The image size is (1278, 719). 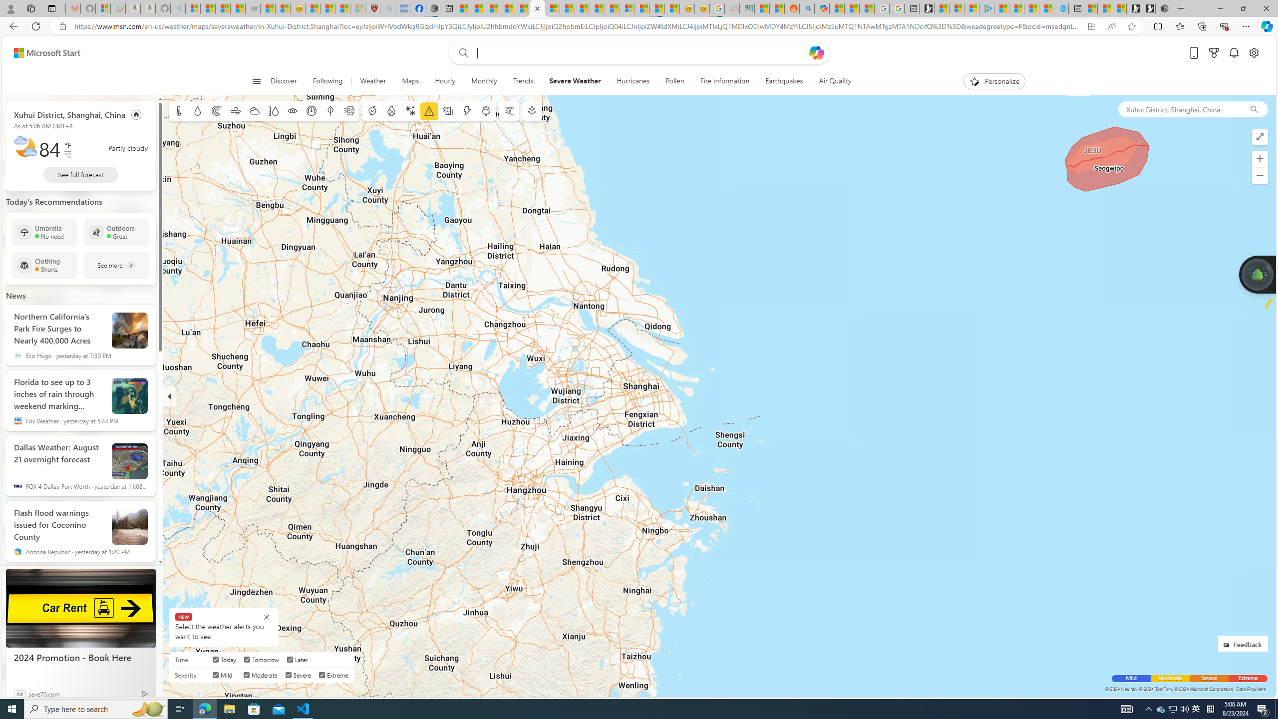 I want to click on Humidity, so click(x=273, y=111).